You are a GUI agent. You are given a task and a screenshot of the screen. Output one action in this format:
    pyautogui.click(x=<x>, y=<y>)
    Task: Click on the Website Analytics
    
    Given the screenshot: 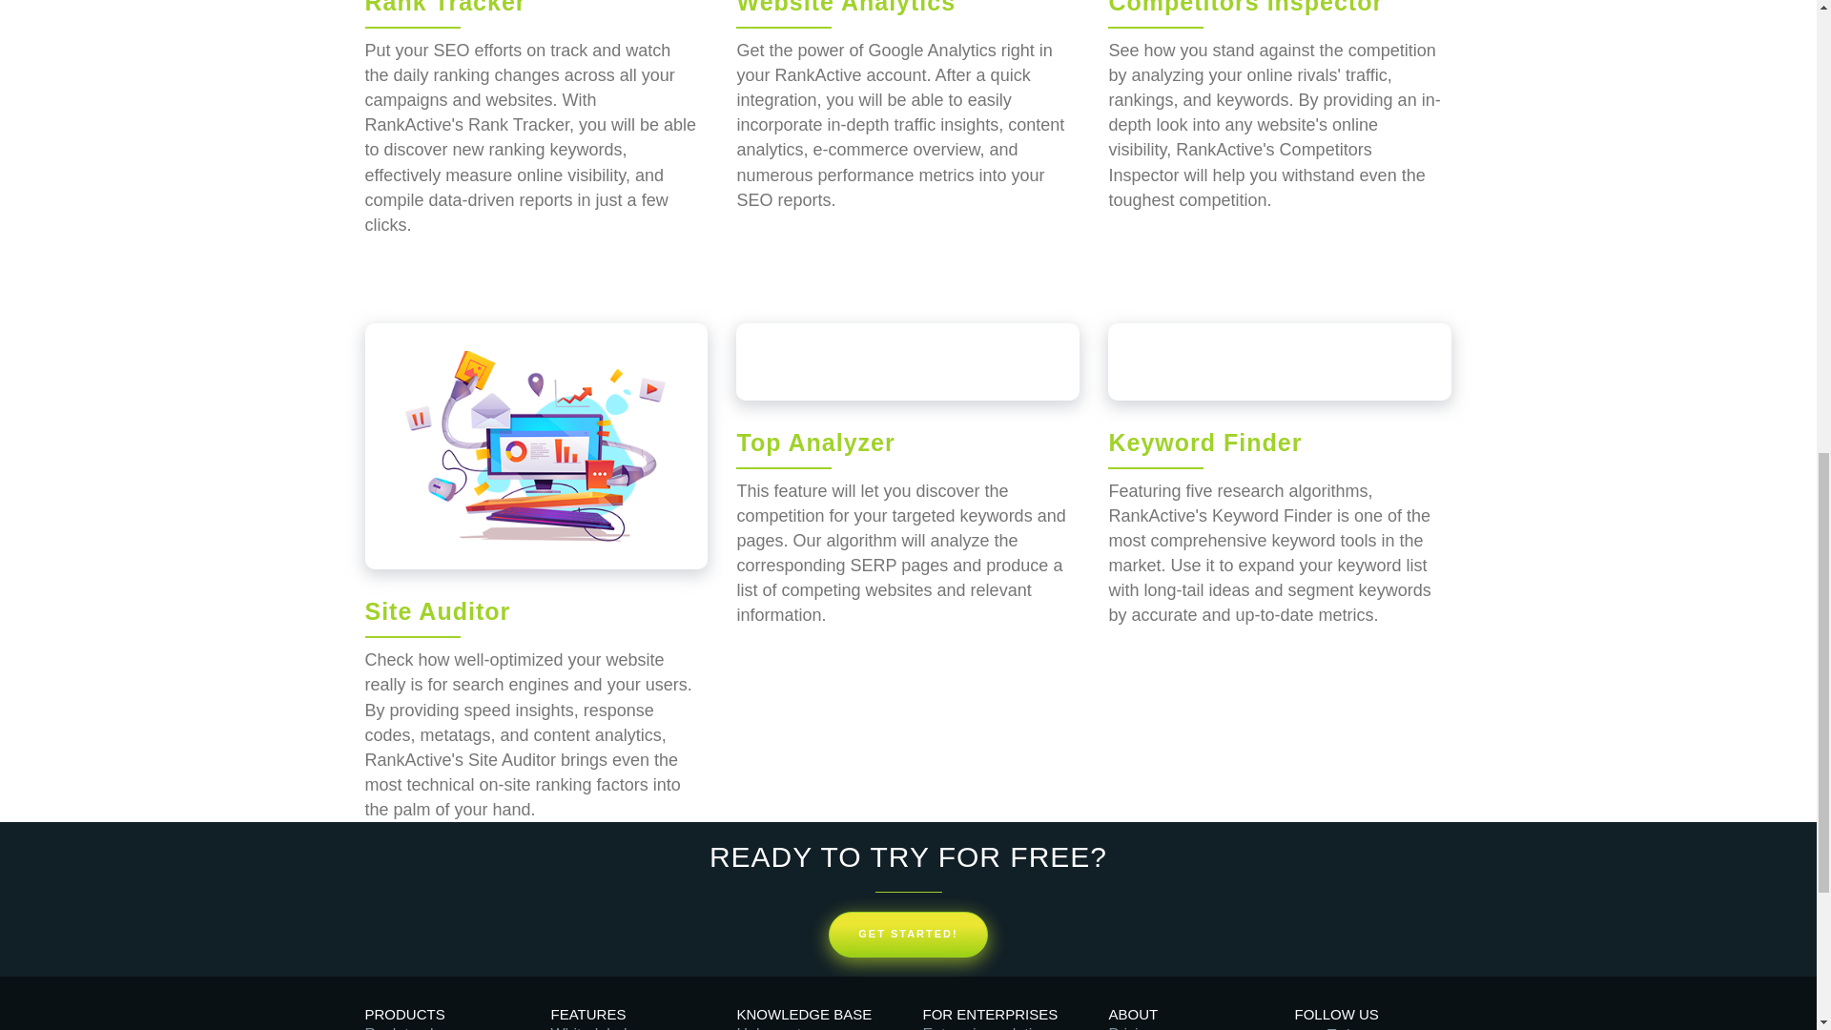 What is the action you would take?
    pyautogui.click(x=845, y=8)
    